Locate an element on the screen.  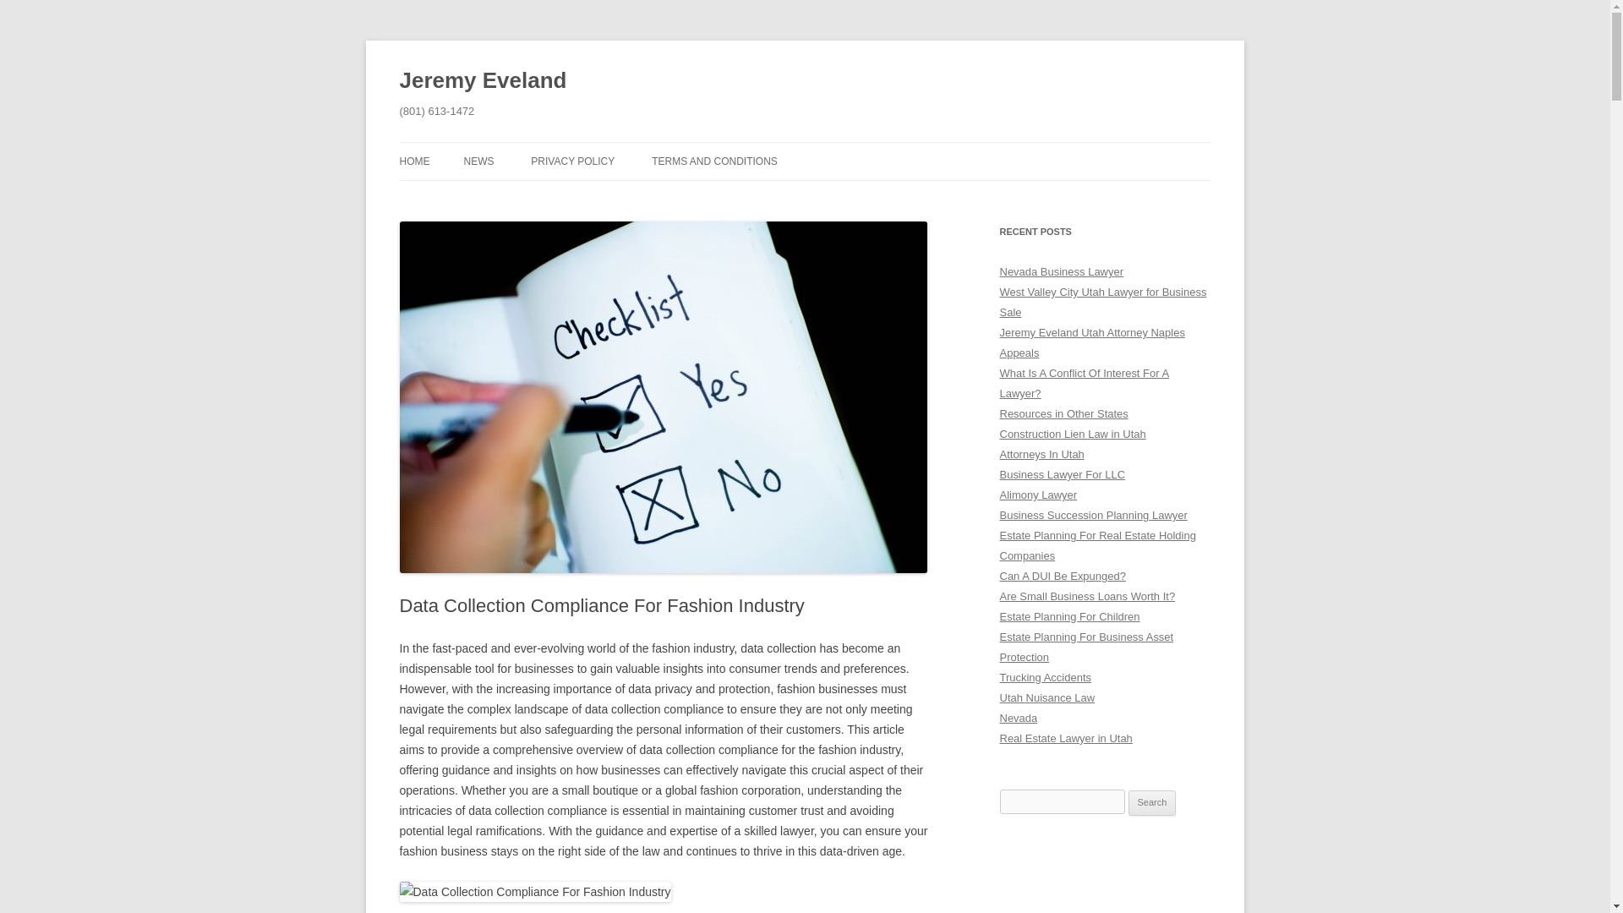
Real Estate Lawyer in Utah is located at coordinates (1065, 739).